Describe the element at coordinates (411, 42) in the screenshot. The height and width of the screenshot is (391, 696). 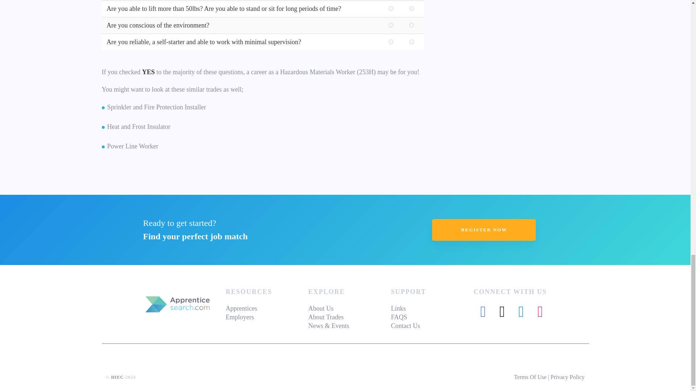
I see `on` at that location.